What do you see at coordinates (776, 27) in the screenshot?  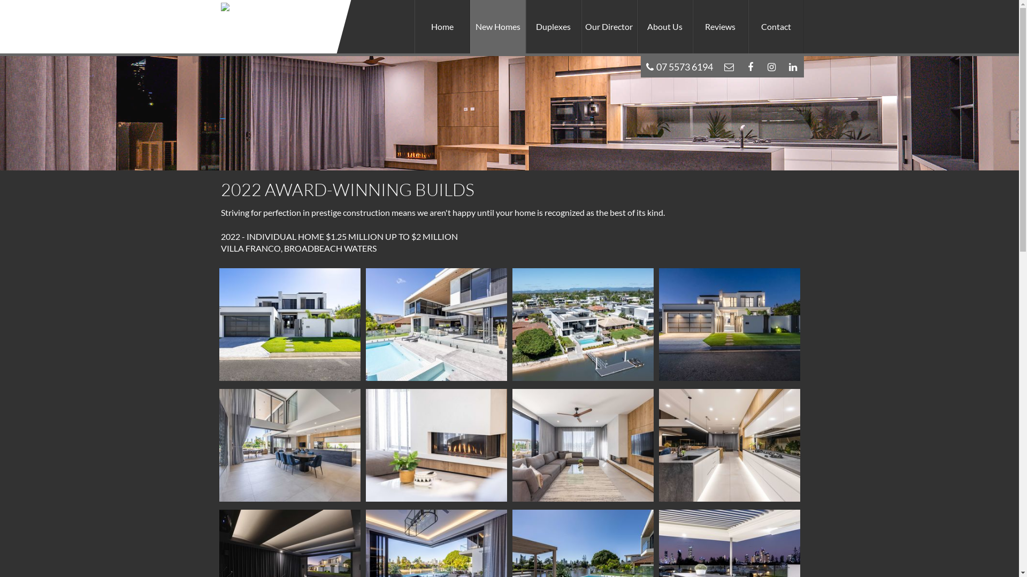 I see `Contact` at bounding box center [776, 27].